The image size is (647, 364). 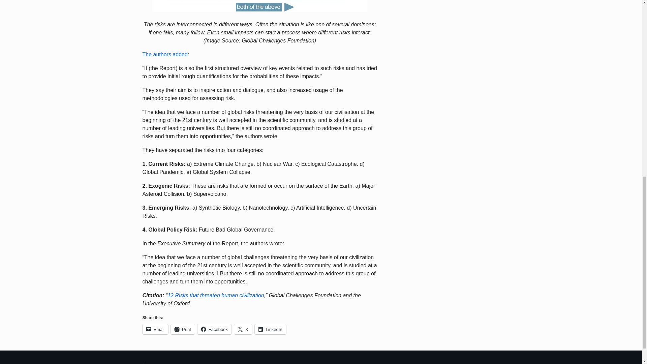 What do you see at coordinates (183, 329) in the screenshot?
I see `Print` at bounding box center [183, 329].